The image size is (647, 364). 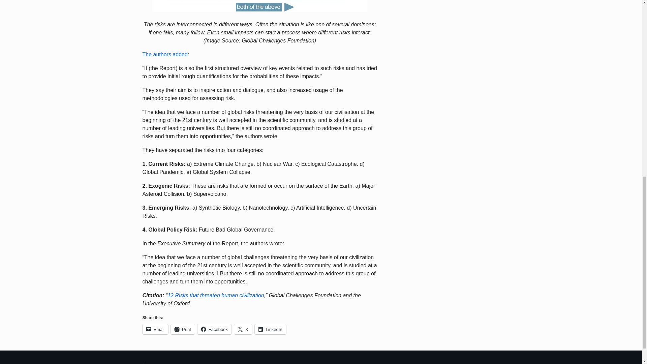 What do you see at coordinates (183, 329) in the screenshot?
I see `Print` at bounding box center [183, 329].